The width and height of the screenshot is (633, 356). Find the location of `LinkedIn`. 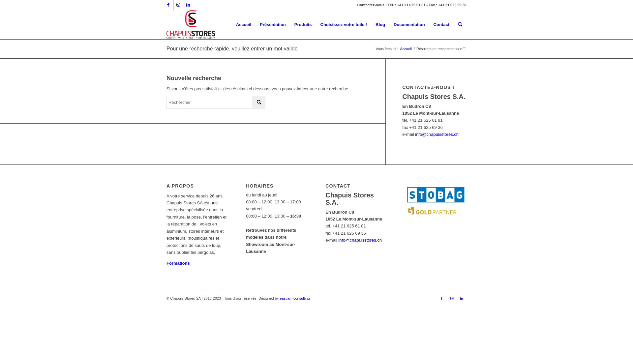

LinkedIn is located at coordinates (462, 298).